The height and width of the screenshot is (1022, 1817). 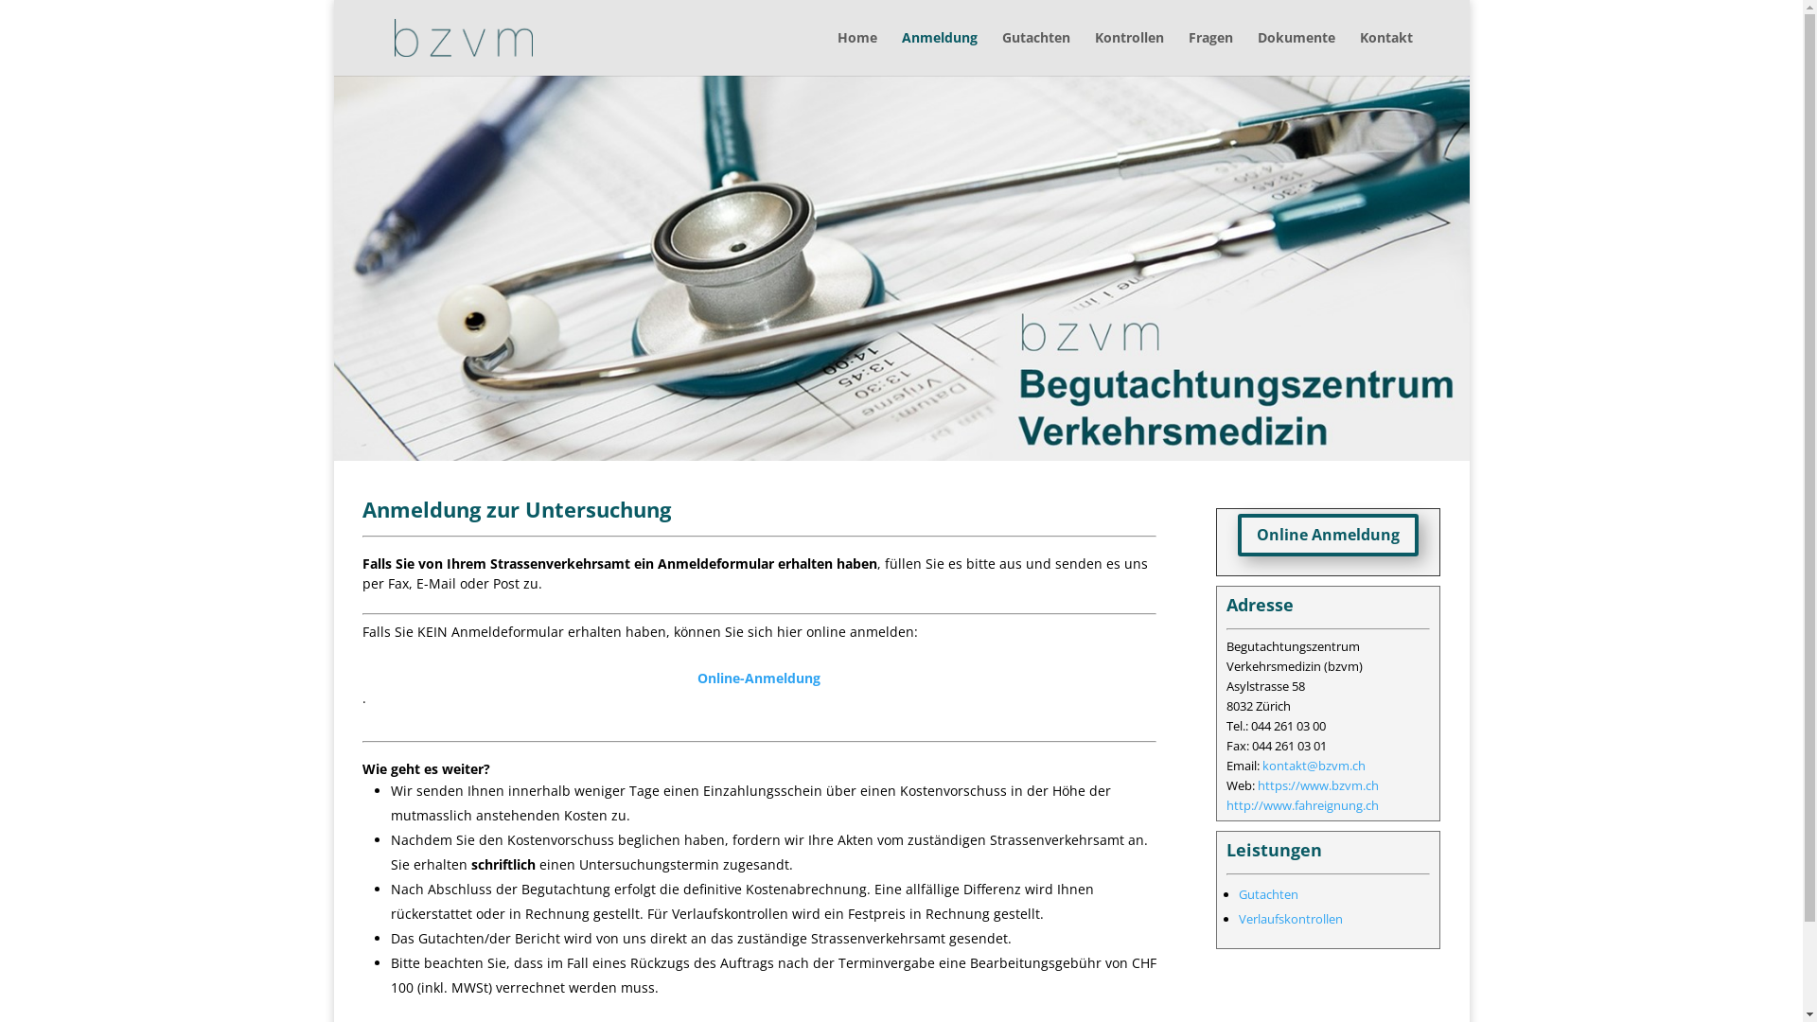 What do you see at coordinates (939, 53) in the screenshot?
I see `Anmeldung` at bounding box center [939, 53].